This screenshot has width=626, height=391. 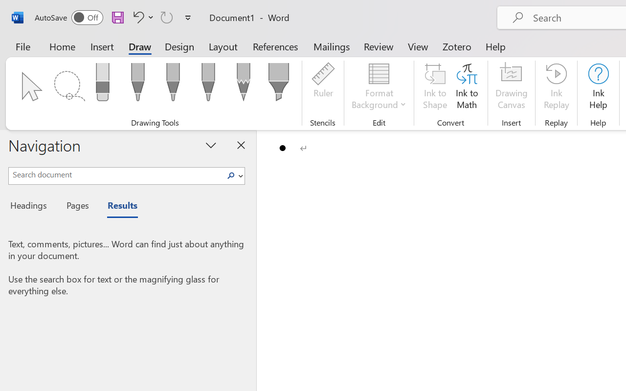 I want to click on Search document, so click(x=115, y=174).